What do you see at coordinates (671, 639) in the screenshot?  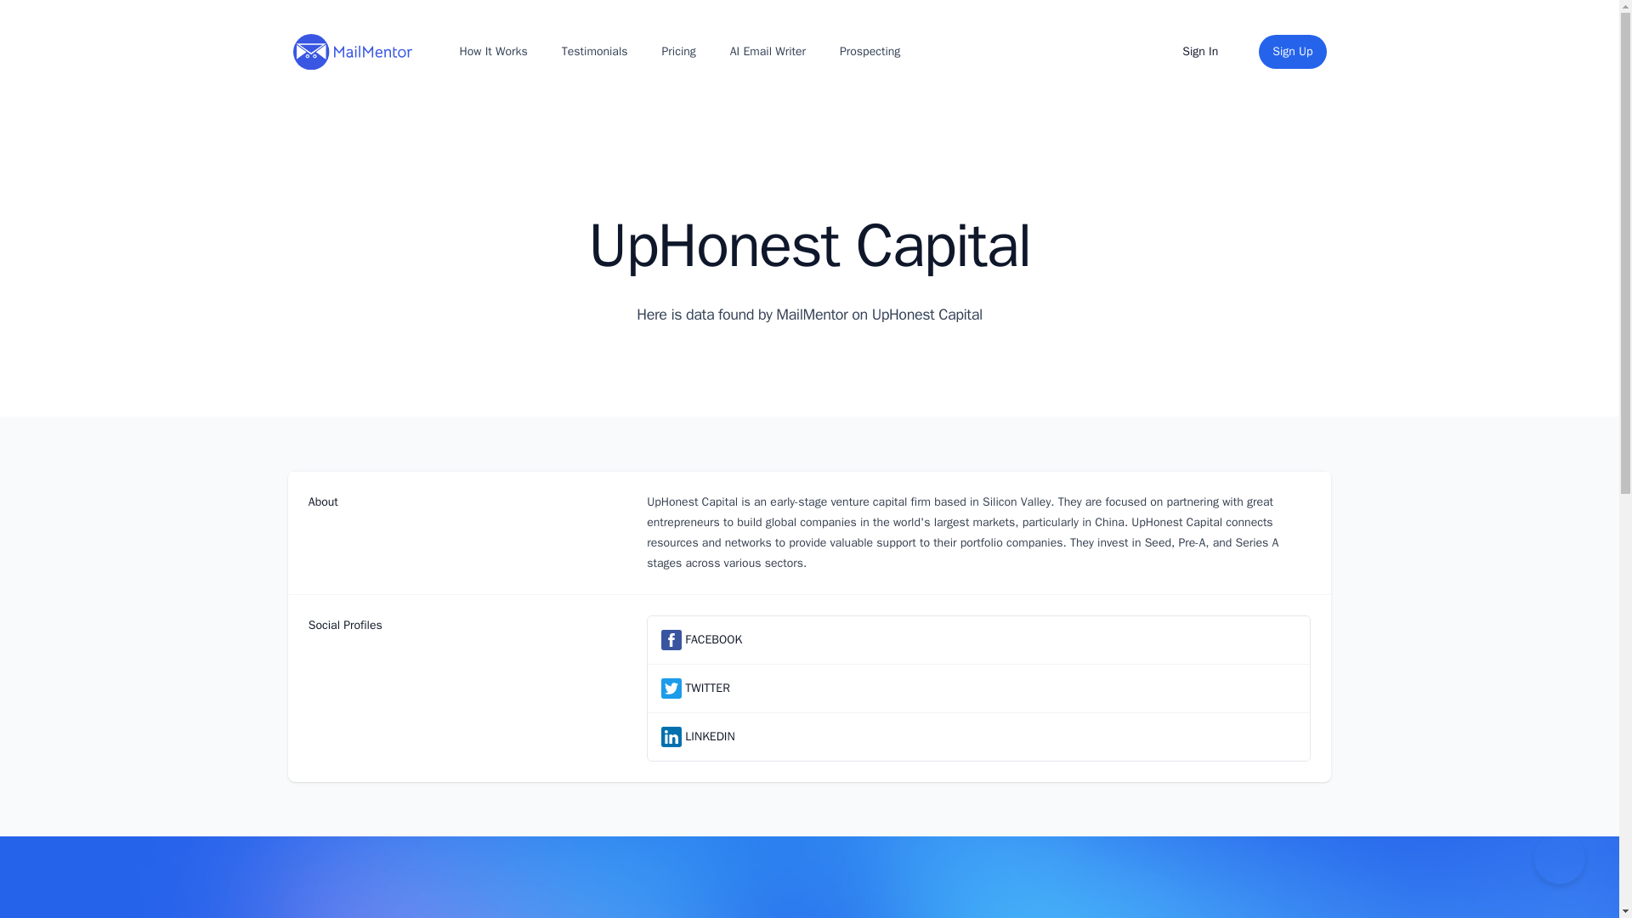 I see `facebook` at bounding box center [671, 639].